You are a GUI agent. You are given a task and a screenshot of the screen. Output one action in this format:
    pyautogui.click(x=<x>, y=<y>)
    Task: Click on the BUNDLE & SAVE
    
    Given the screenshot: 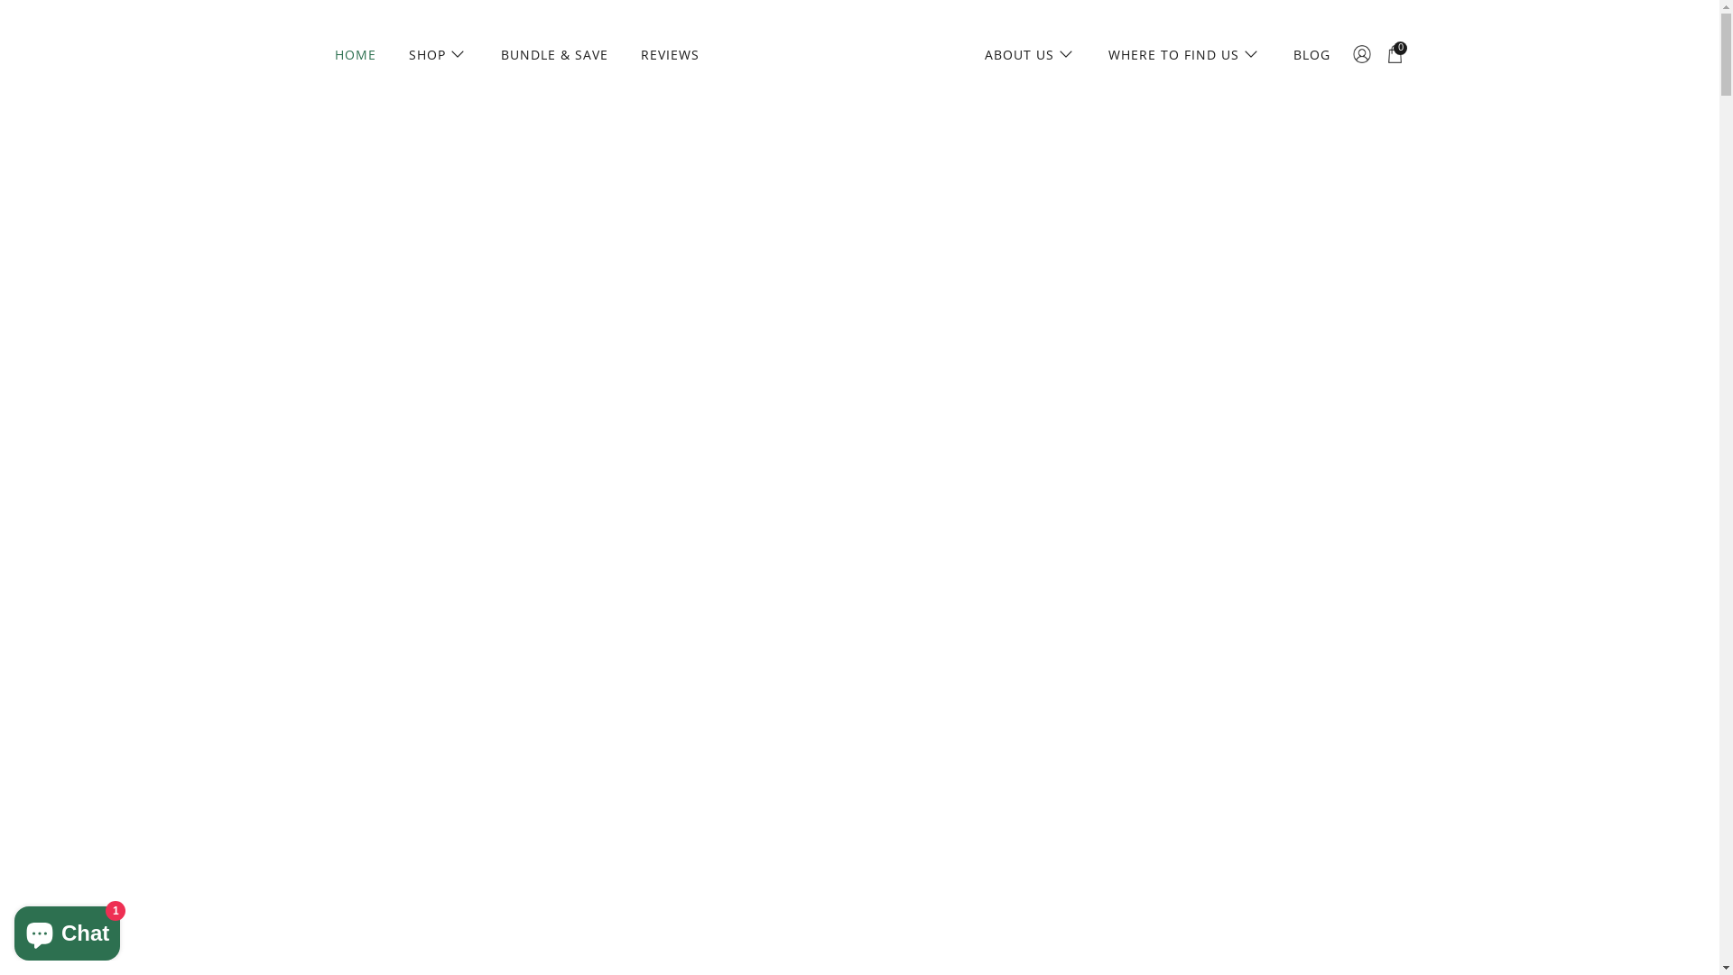 What is the action you would take?
    pyautogui.click(x=554, y=54)
    